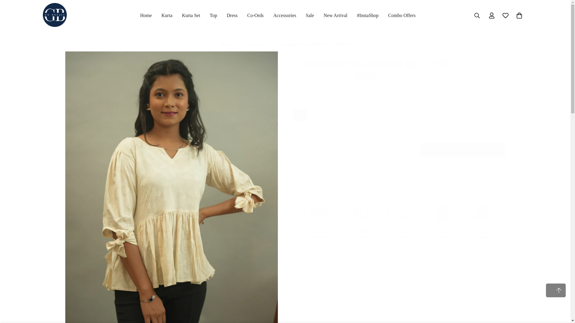 The image size is (575, 323). What do you see at coordinates (226, 45) in the screenshot?
I see `Back to the home page` at bounding box center [226, 45].